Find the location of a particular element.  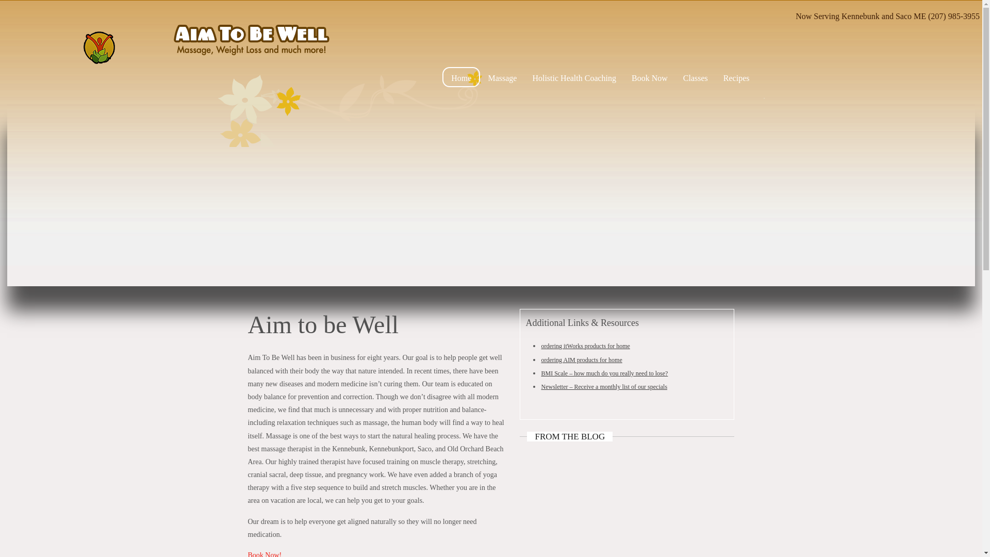

Massage is located at coordinates (502, 77).